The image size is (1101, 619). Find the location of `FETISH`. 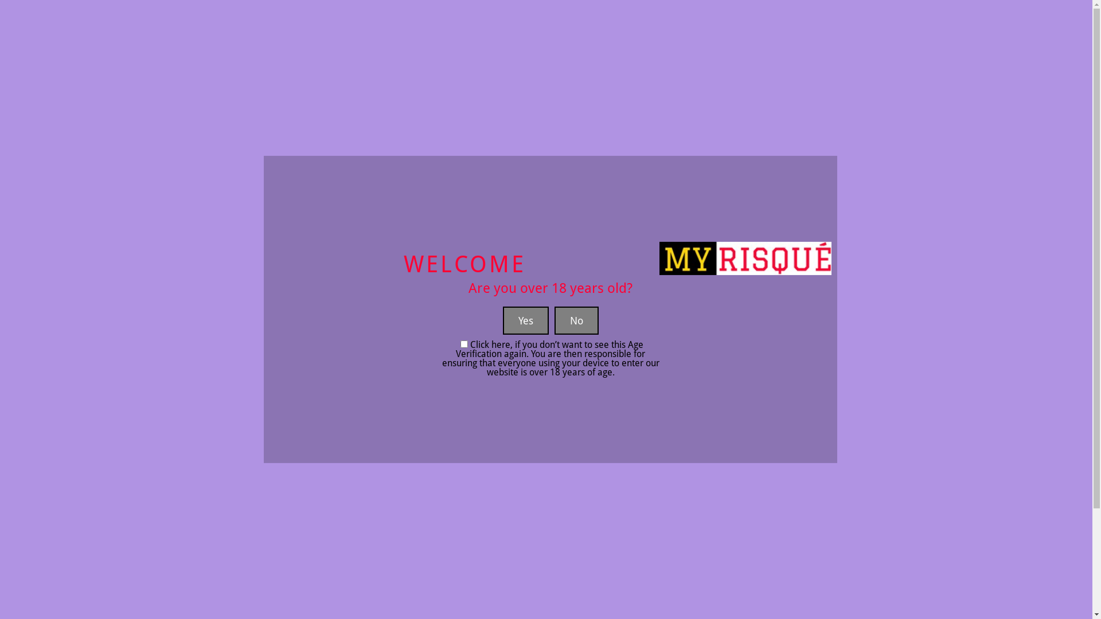

FETISH is located at coordinates (614, 105).